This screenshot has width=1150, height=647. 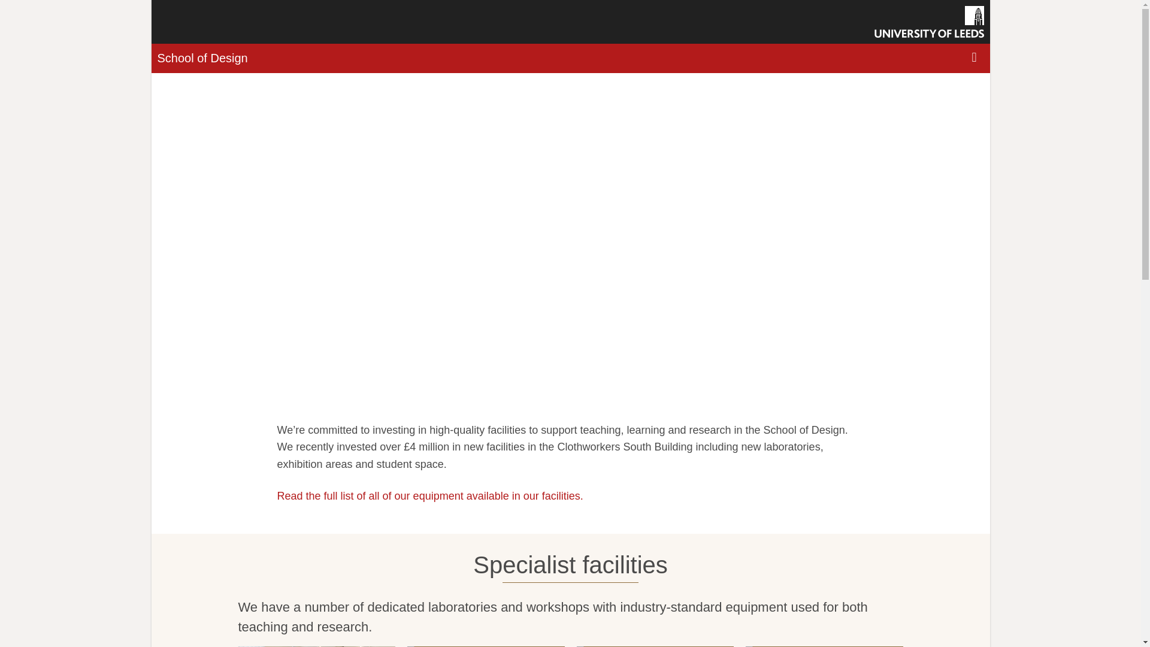 I want to click on School of Design, so click(x=201, y=58).